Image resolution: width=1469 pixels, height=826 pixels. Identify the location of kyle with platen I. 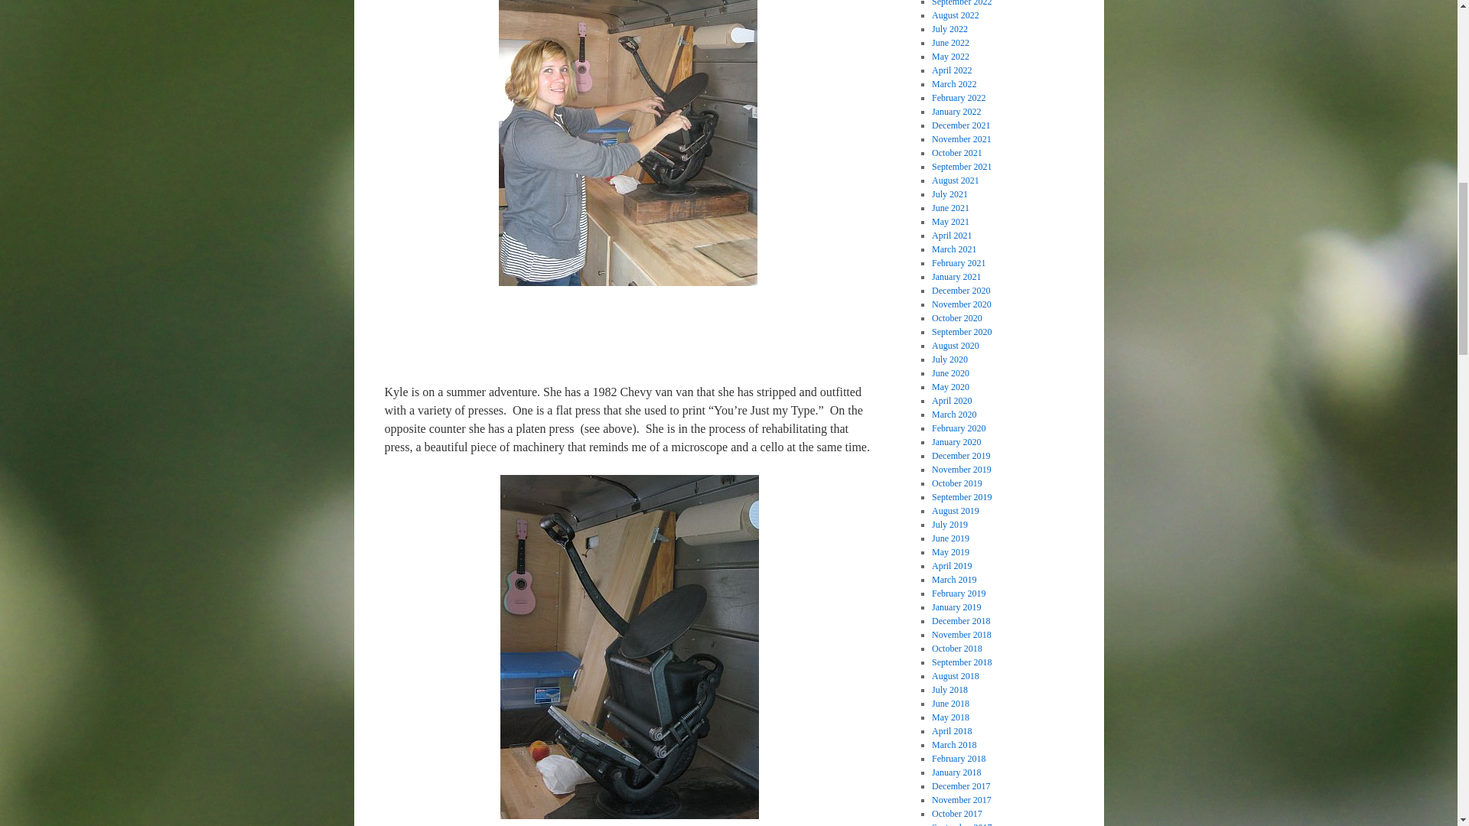
(628, 142).